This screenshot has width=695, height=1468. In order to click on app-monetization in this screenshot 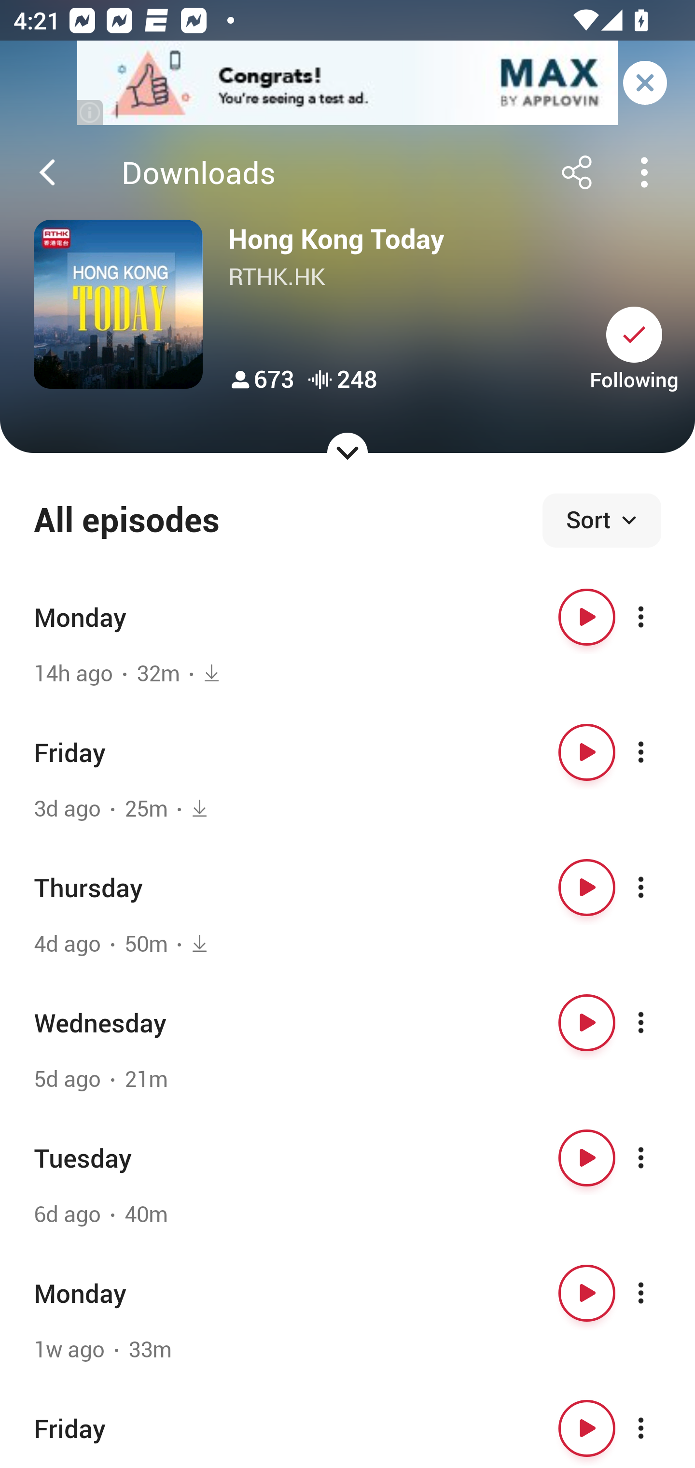, I will do `click(347, 84)`.